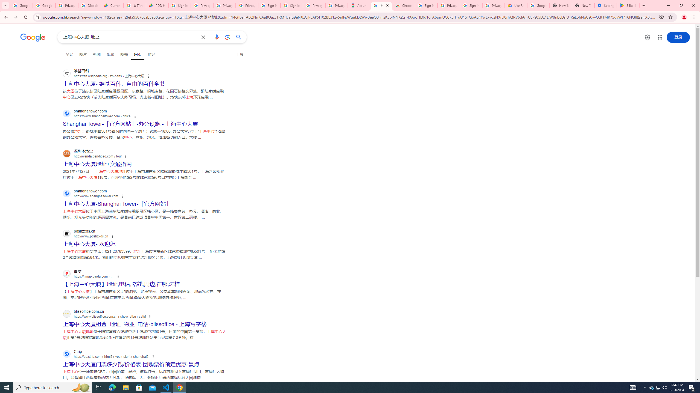 This screenshot has height=393, width=700. What do you see at coordinates (157, 5) in the screenshot?
I see `PDD Holdings Inc - ADR (PDD) Price & News - Google Finance` at bounding box center [157, 5].